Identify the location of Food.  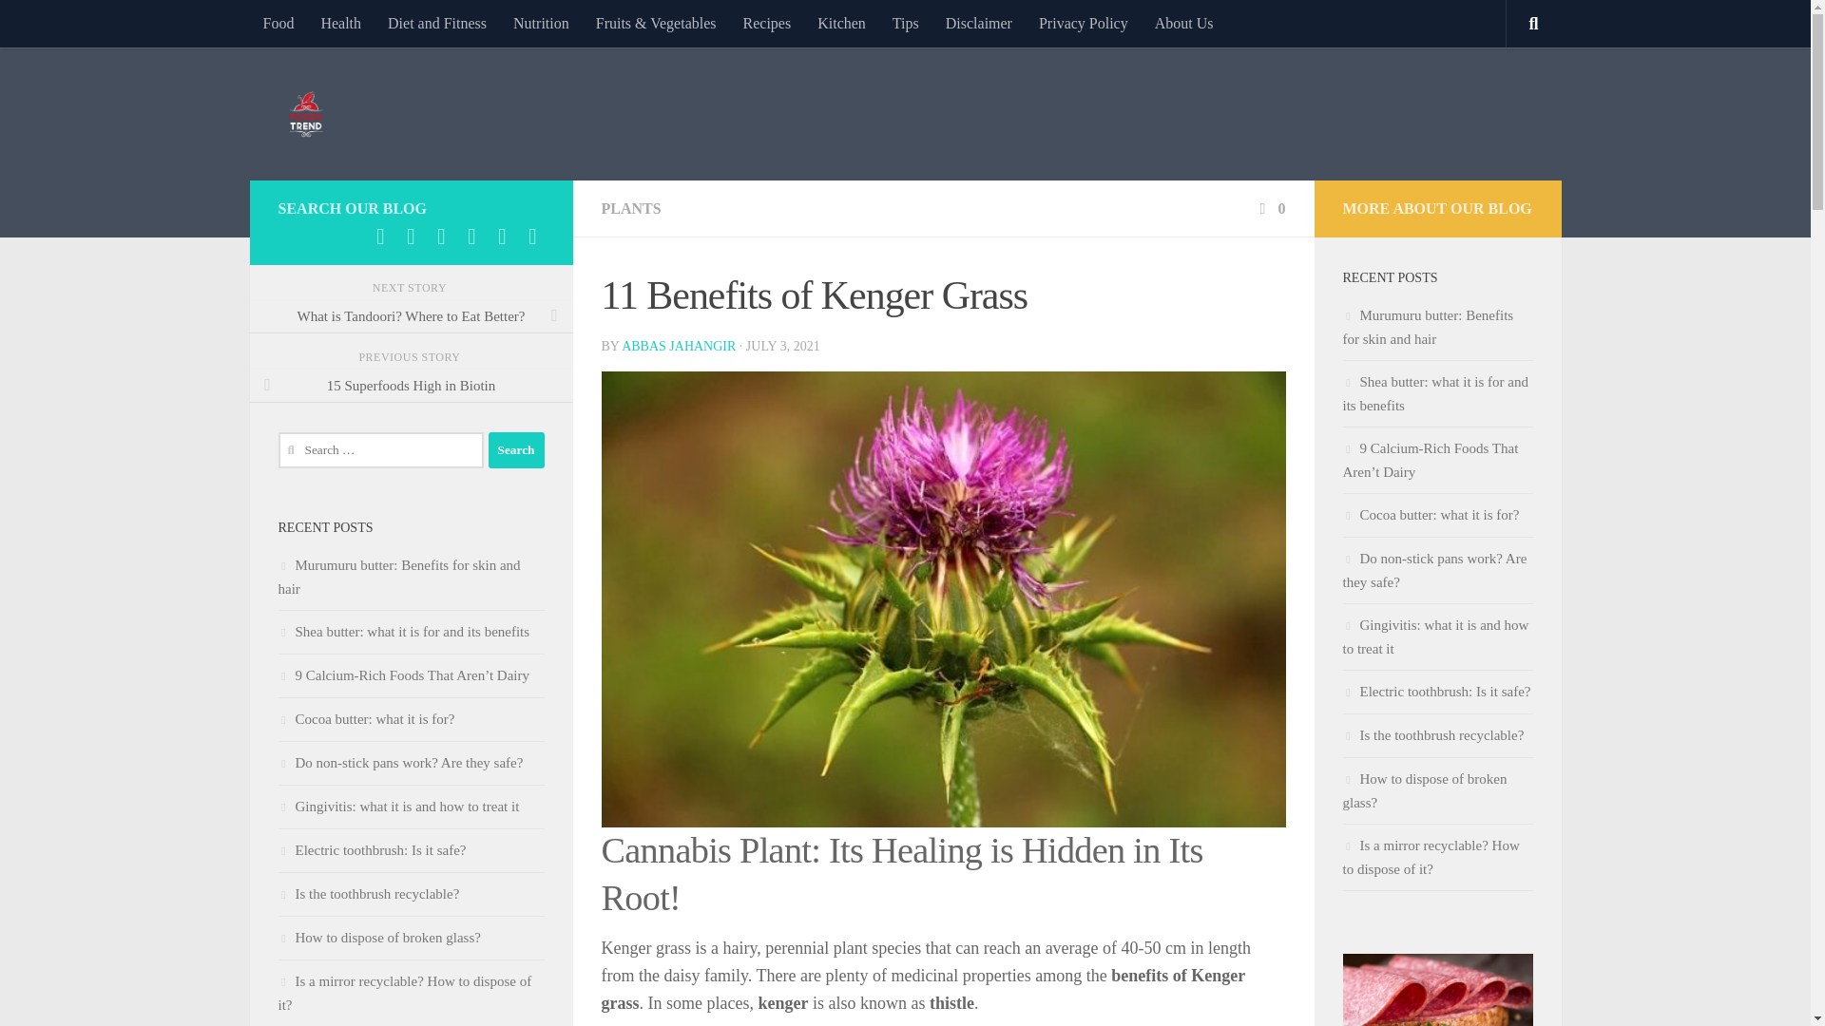
(278, 23).